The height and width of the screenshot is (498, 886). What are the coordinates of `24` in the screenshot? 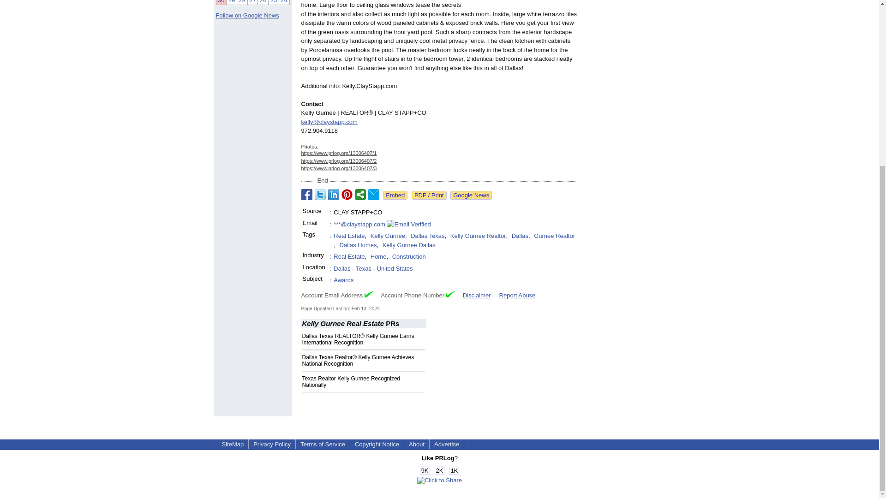 It's located at (284, 2).